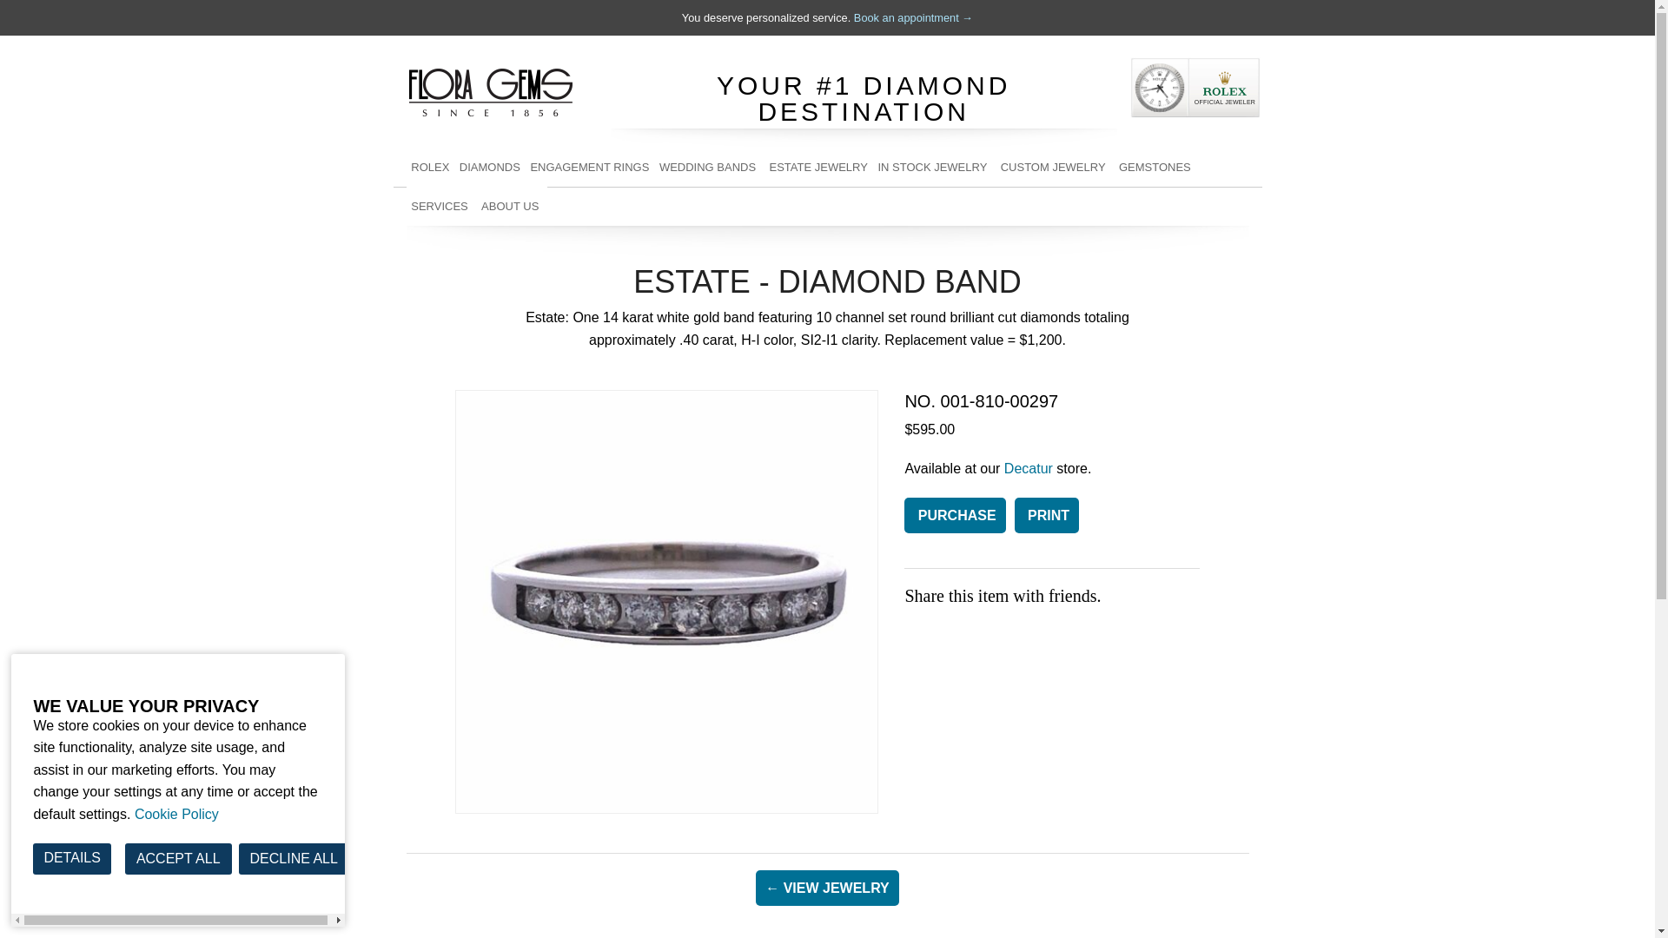  I want to click on ROLEX, so click(431, 167).